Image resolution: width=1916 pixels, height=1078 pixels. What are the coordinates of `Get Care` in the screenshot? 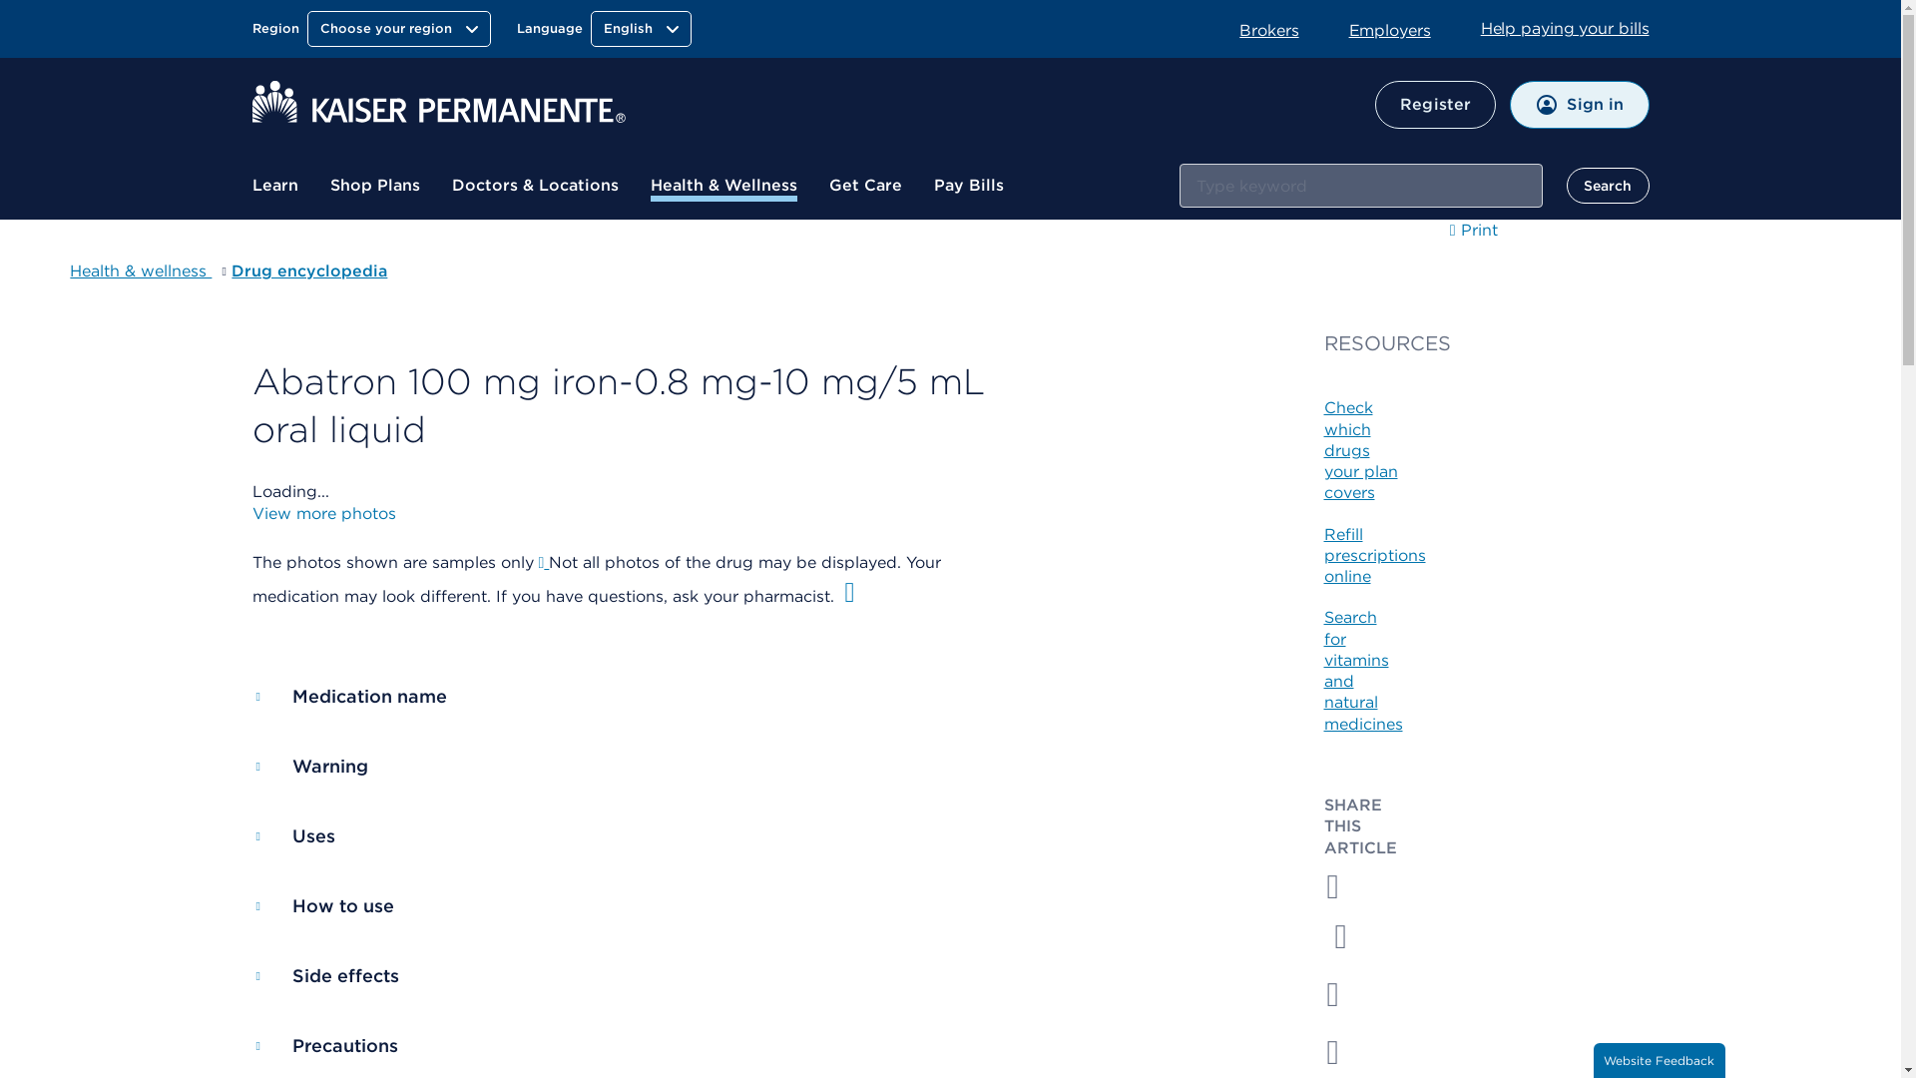 It's located at (864, 186).